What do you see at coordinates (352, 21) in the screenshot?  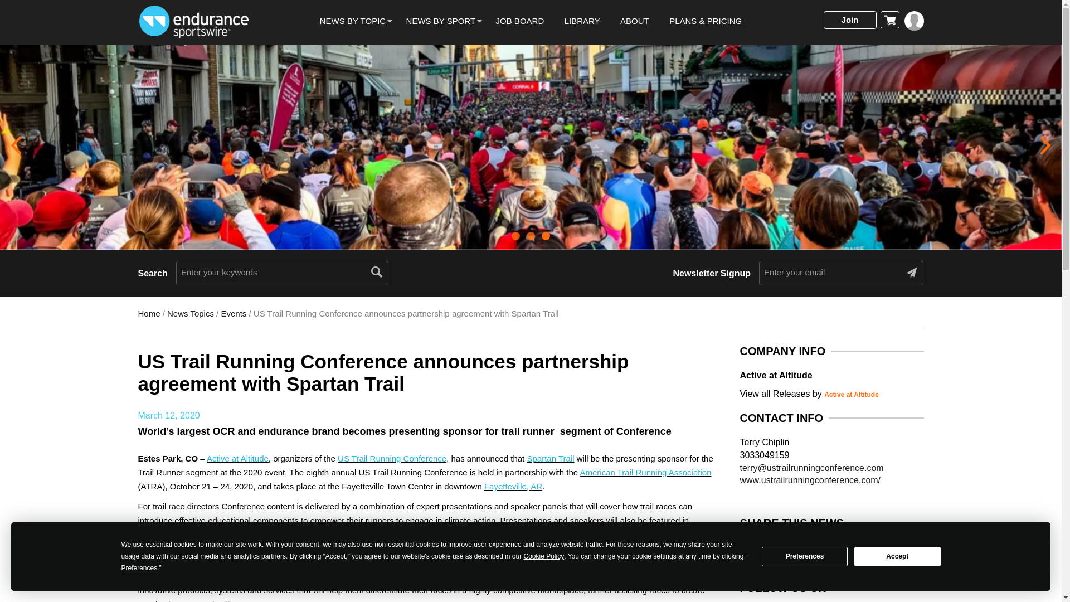 I see `NEWS BY TOPIC` at bounding box center [352, 21].